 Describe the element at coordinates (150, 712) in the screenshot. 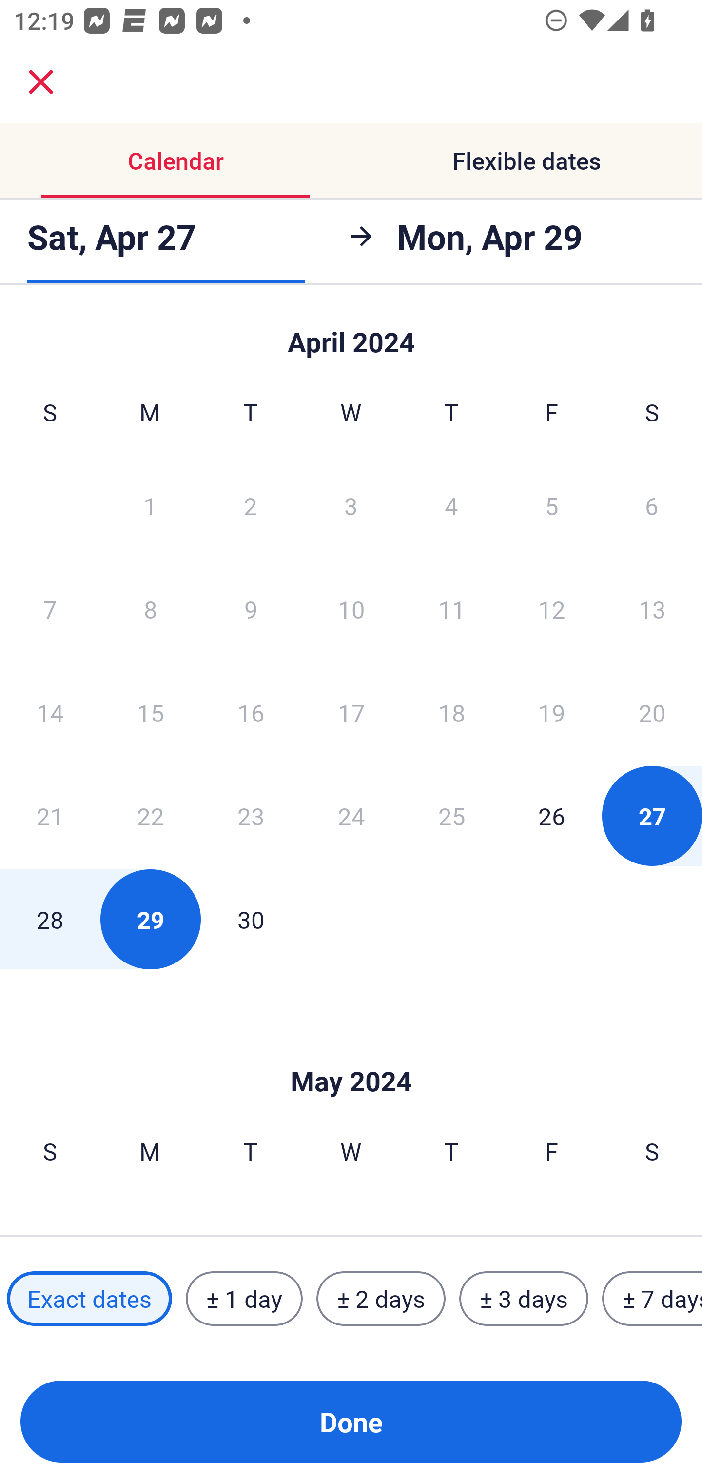

I see `15 Monday, April 15, 2024` at that location.